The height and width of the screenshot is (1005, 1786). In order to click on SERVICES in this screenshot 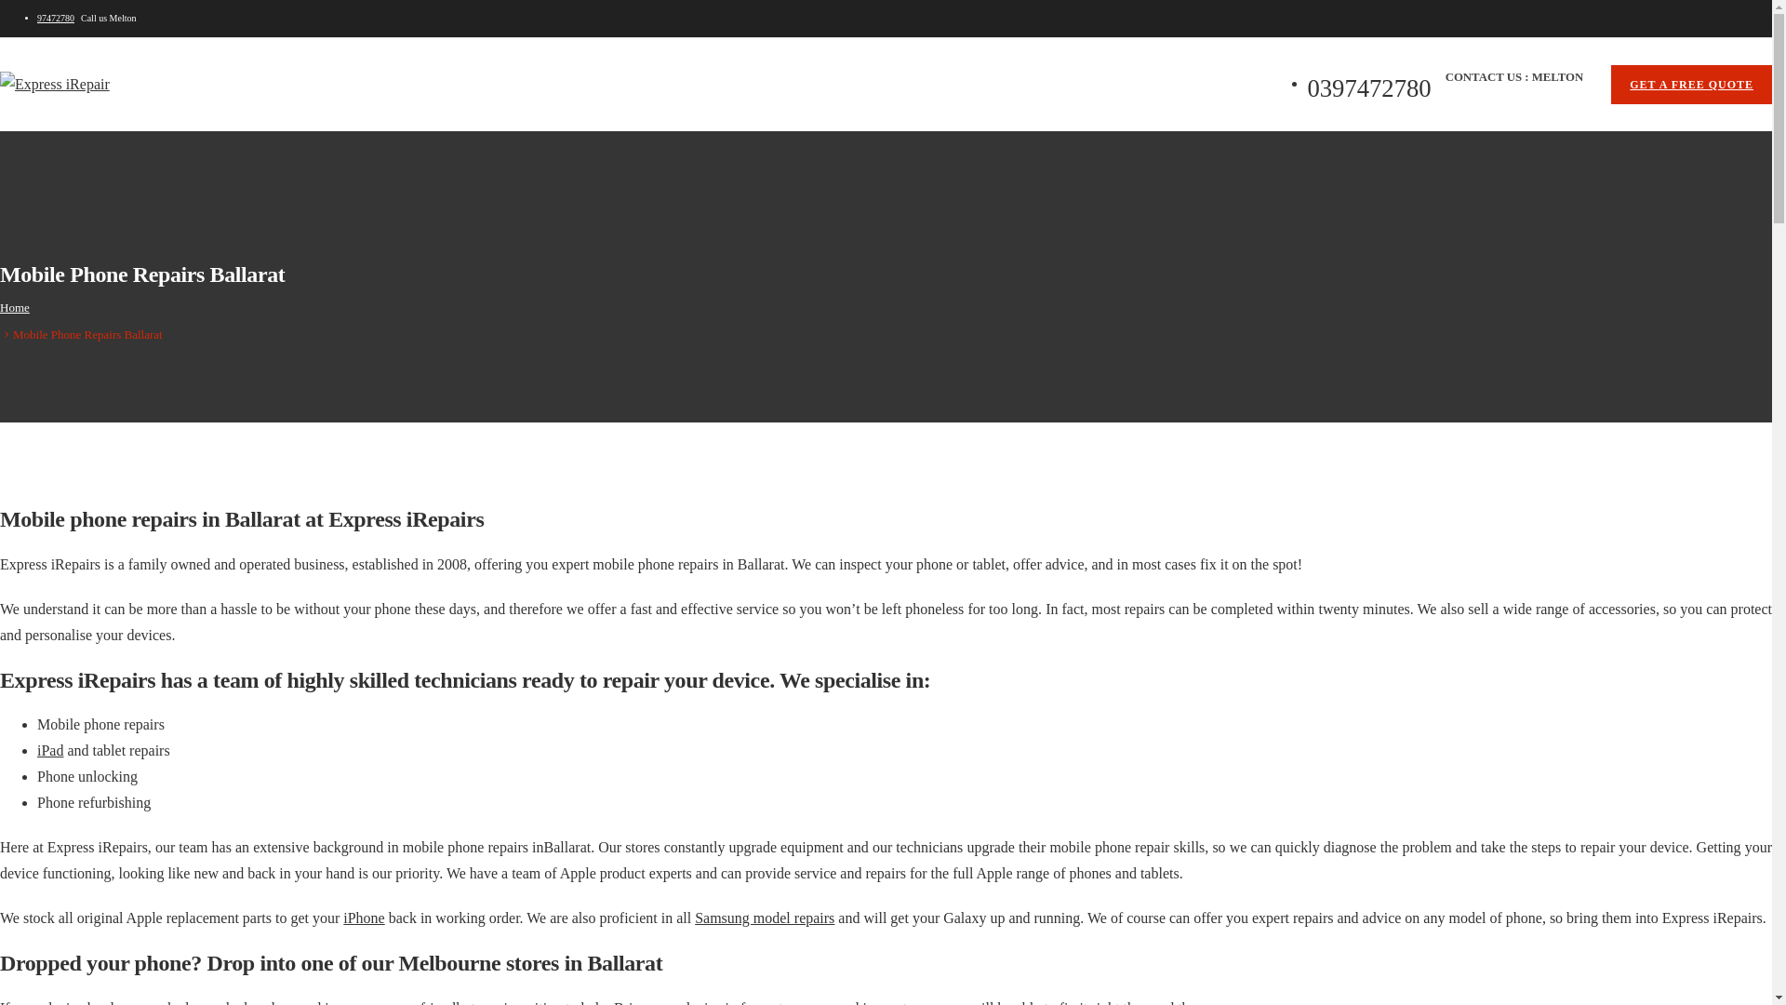, I will do `click(235, 159)`.